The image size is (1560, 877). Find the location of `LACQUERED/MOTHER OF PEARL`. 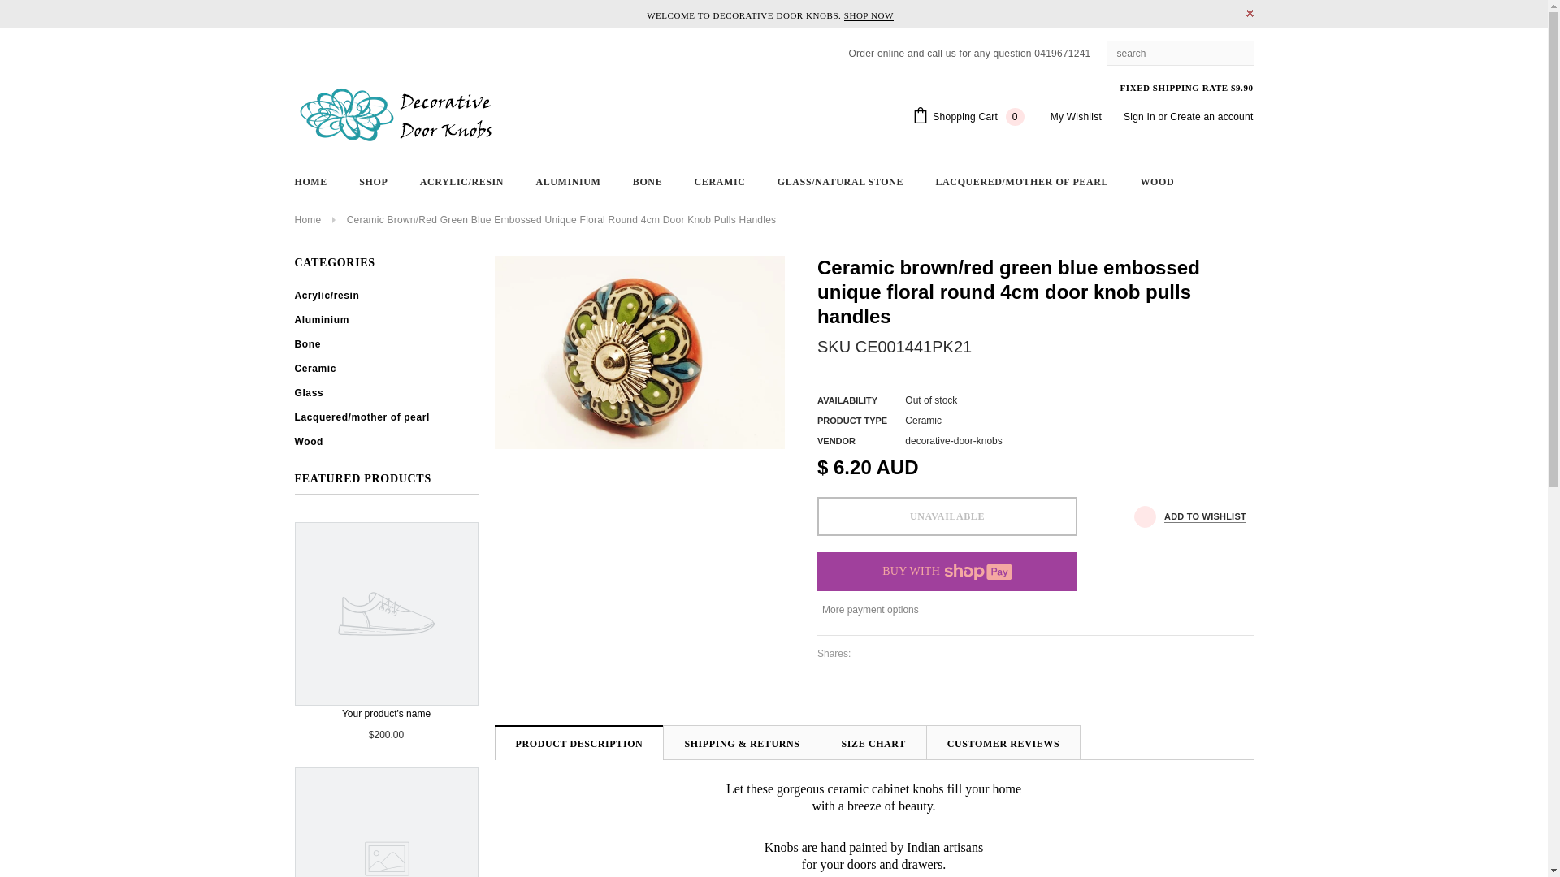

LACQUERED/MOTHER OF PEARL is located at coordinates (1022, 182).